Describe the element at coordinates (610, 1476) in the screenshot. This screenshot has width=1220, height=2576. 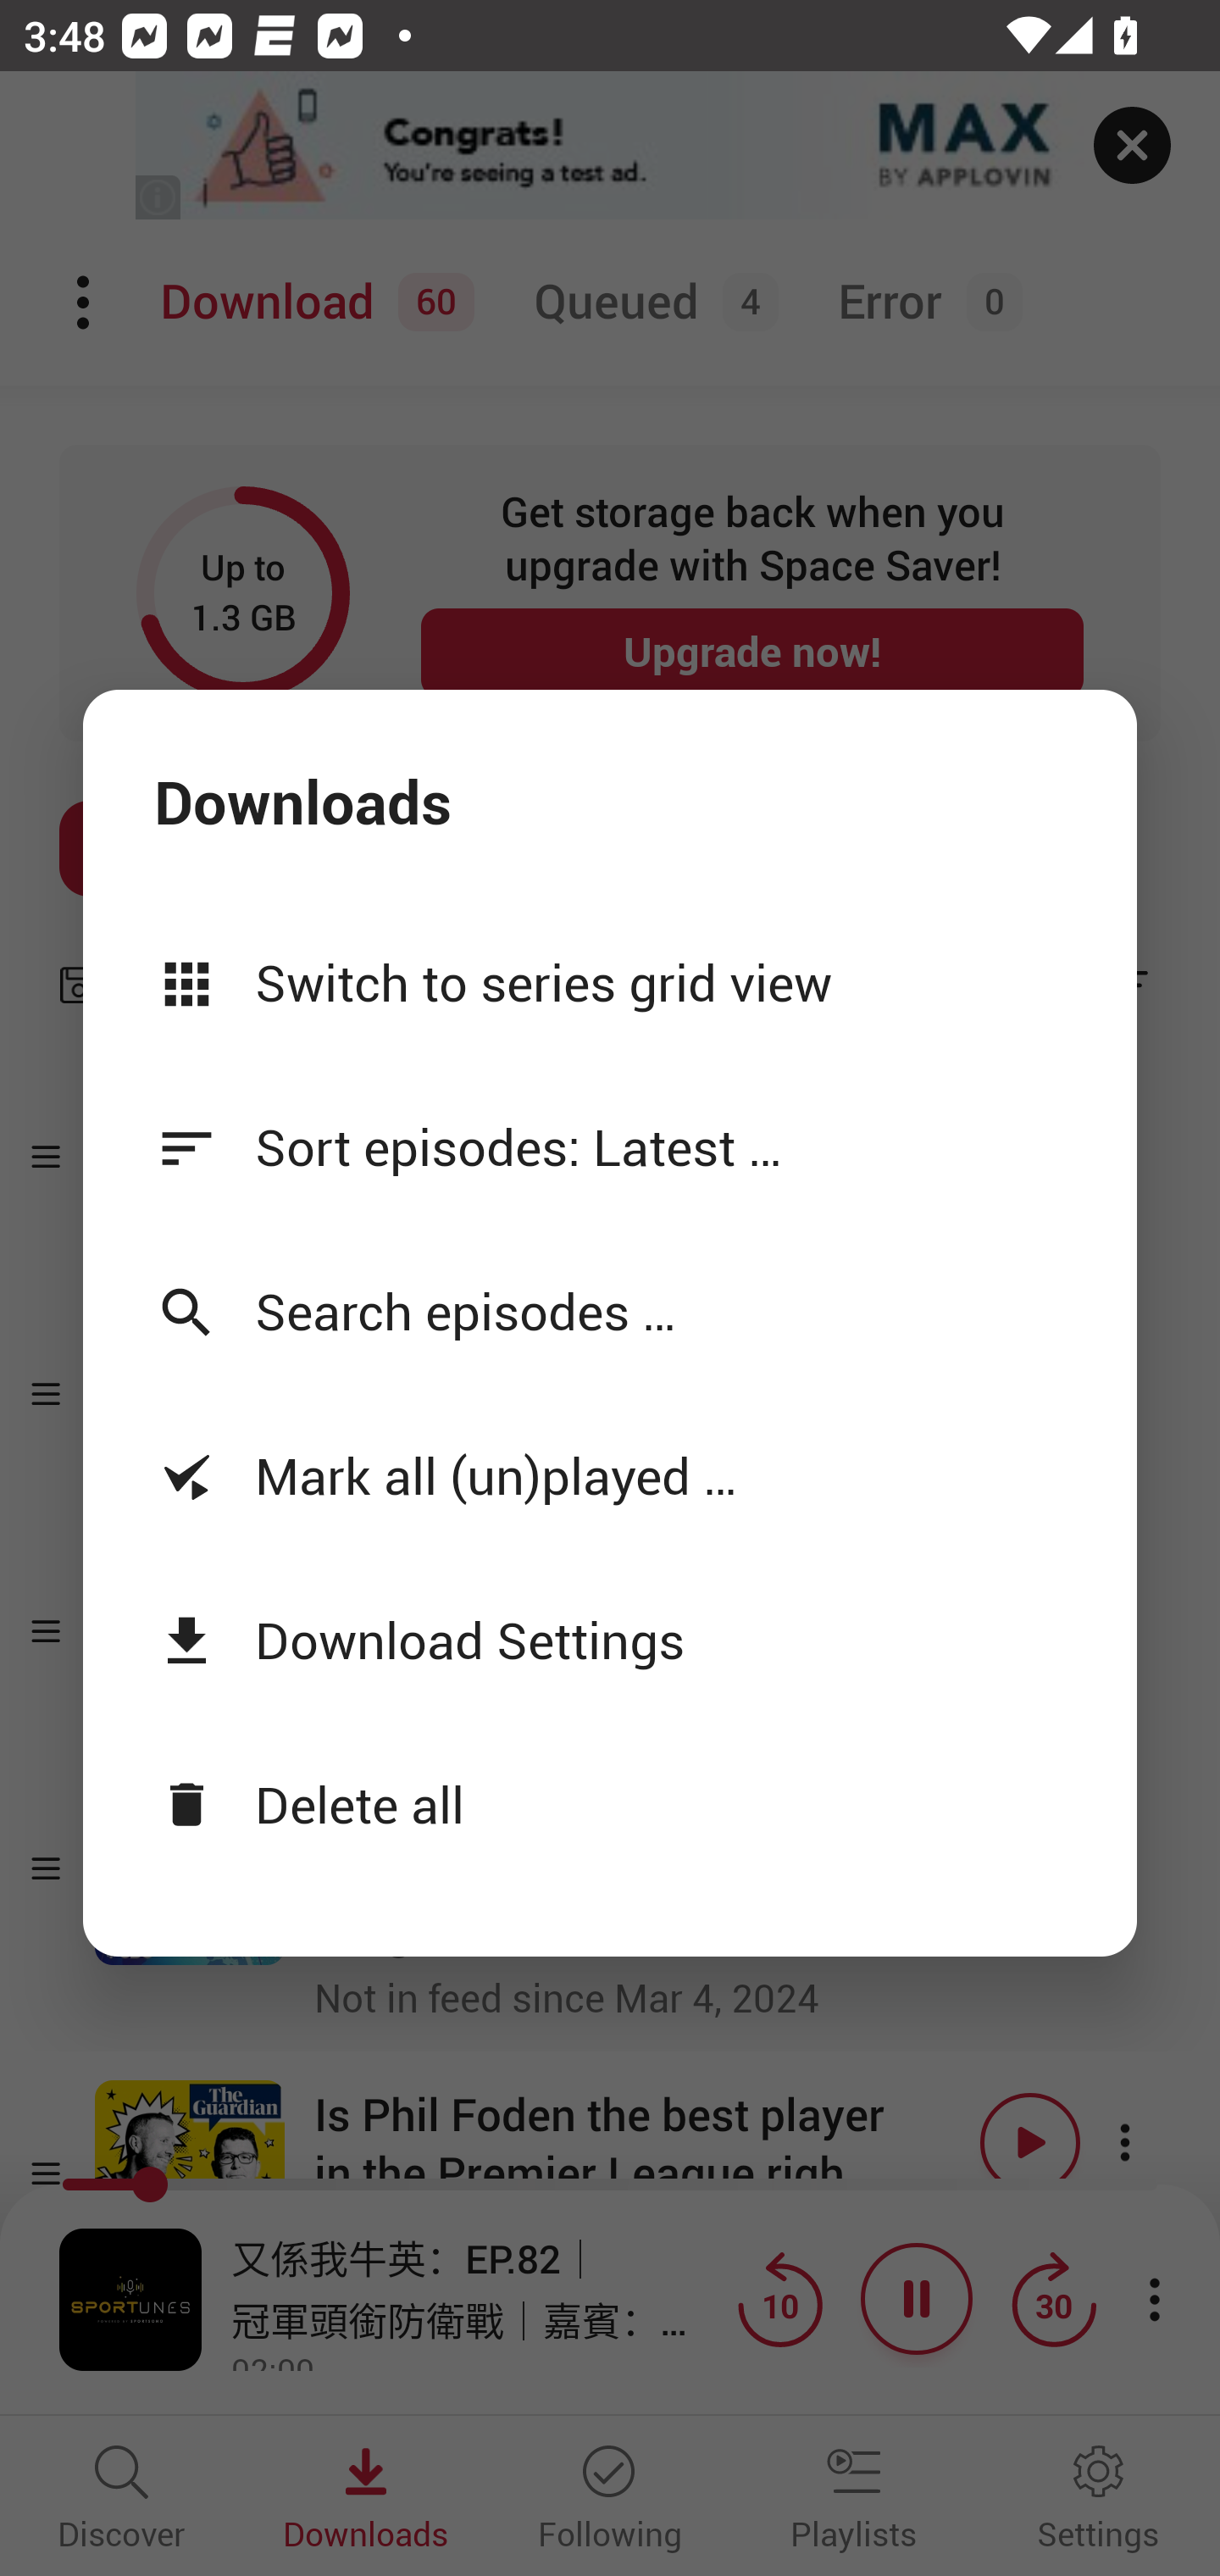
I see `Mark all (un)played …` at that location.